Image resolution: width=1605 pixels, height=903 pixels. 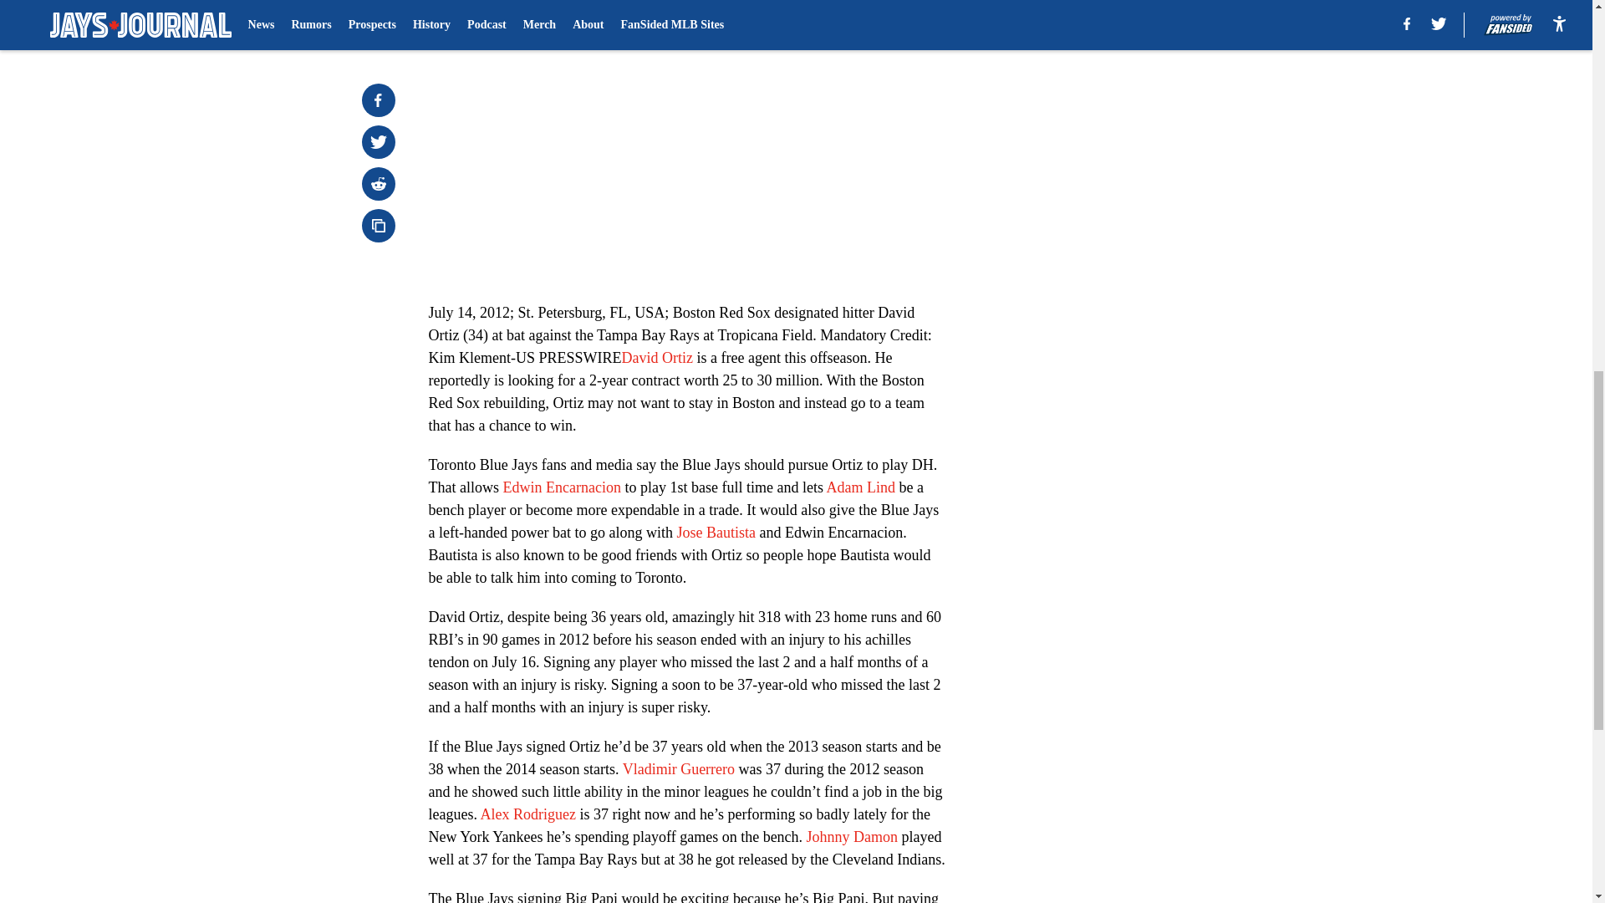 I want to click on Edwin Encarnacion, so click(x=560, y=487).